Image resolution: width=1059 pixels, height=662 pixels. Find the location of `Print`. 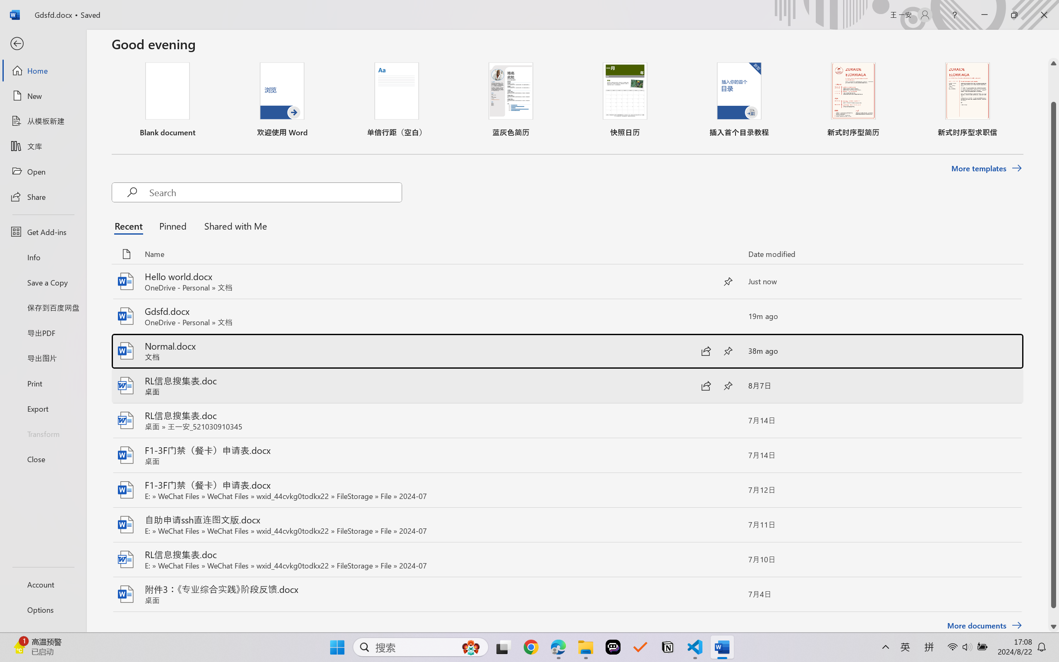

Print is located at coordinates (43, 383).